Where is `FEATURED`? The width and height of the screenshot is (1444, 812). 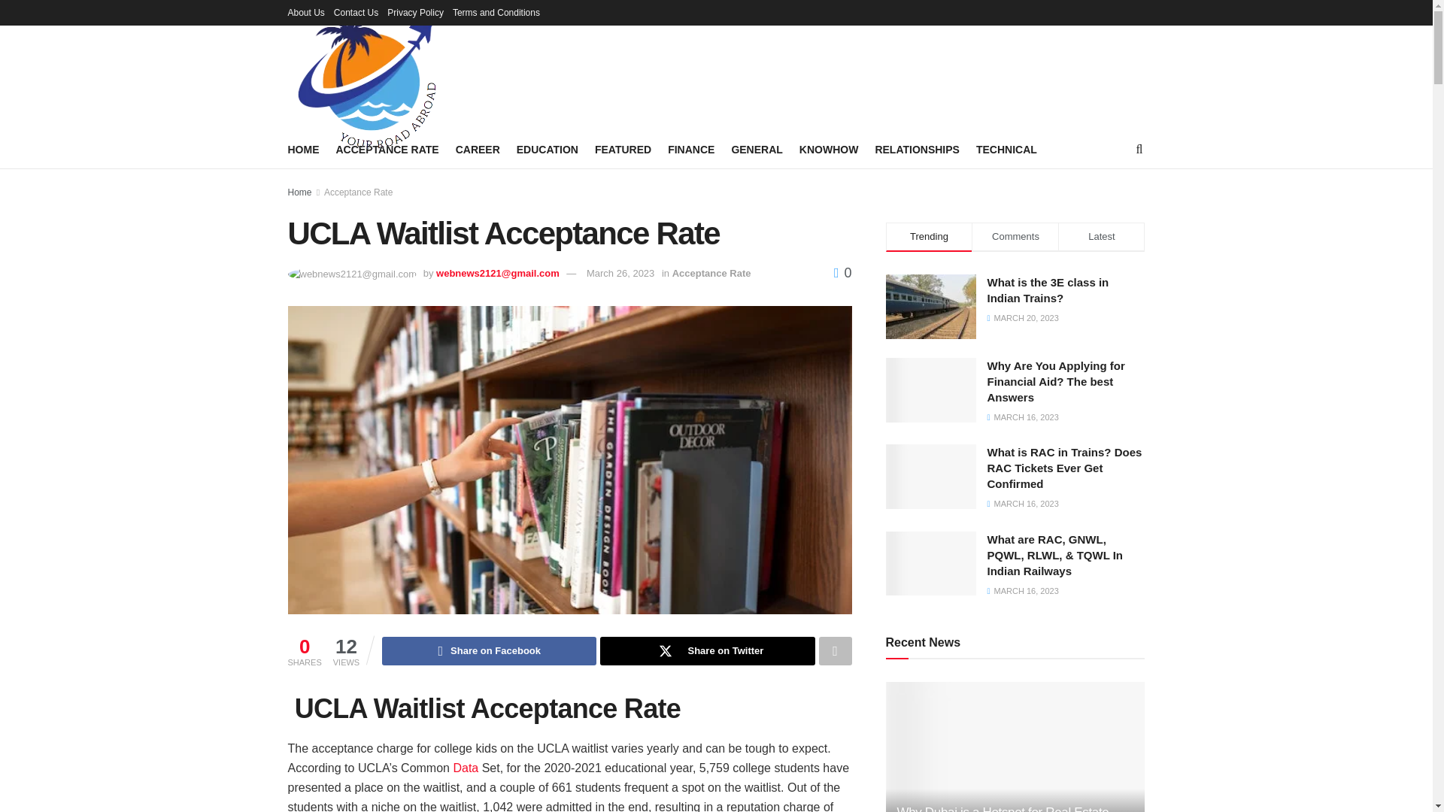 FEATURED is located at coordinates (623, 149).